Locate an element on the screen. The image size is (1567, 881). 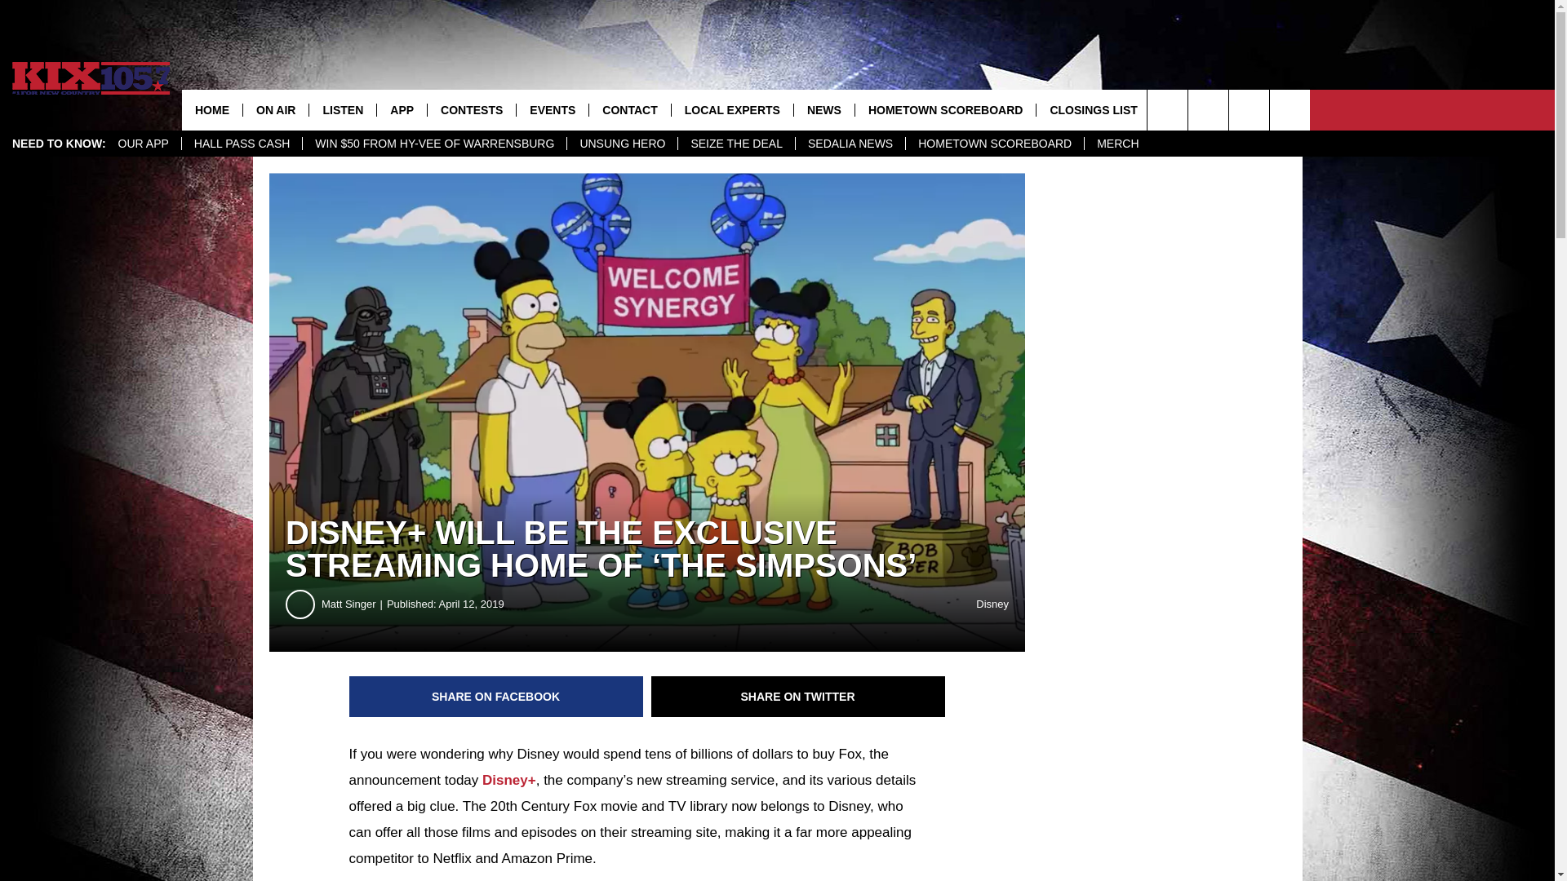
MERCH is located at coordinates (1116, 144).